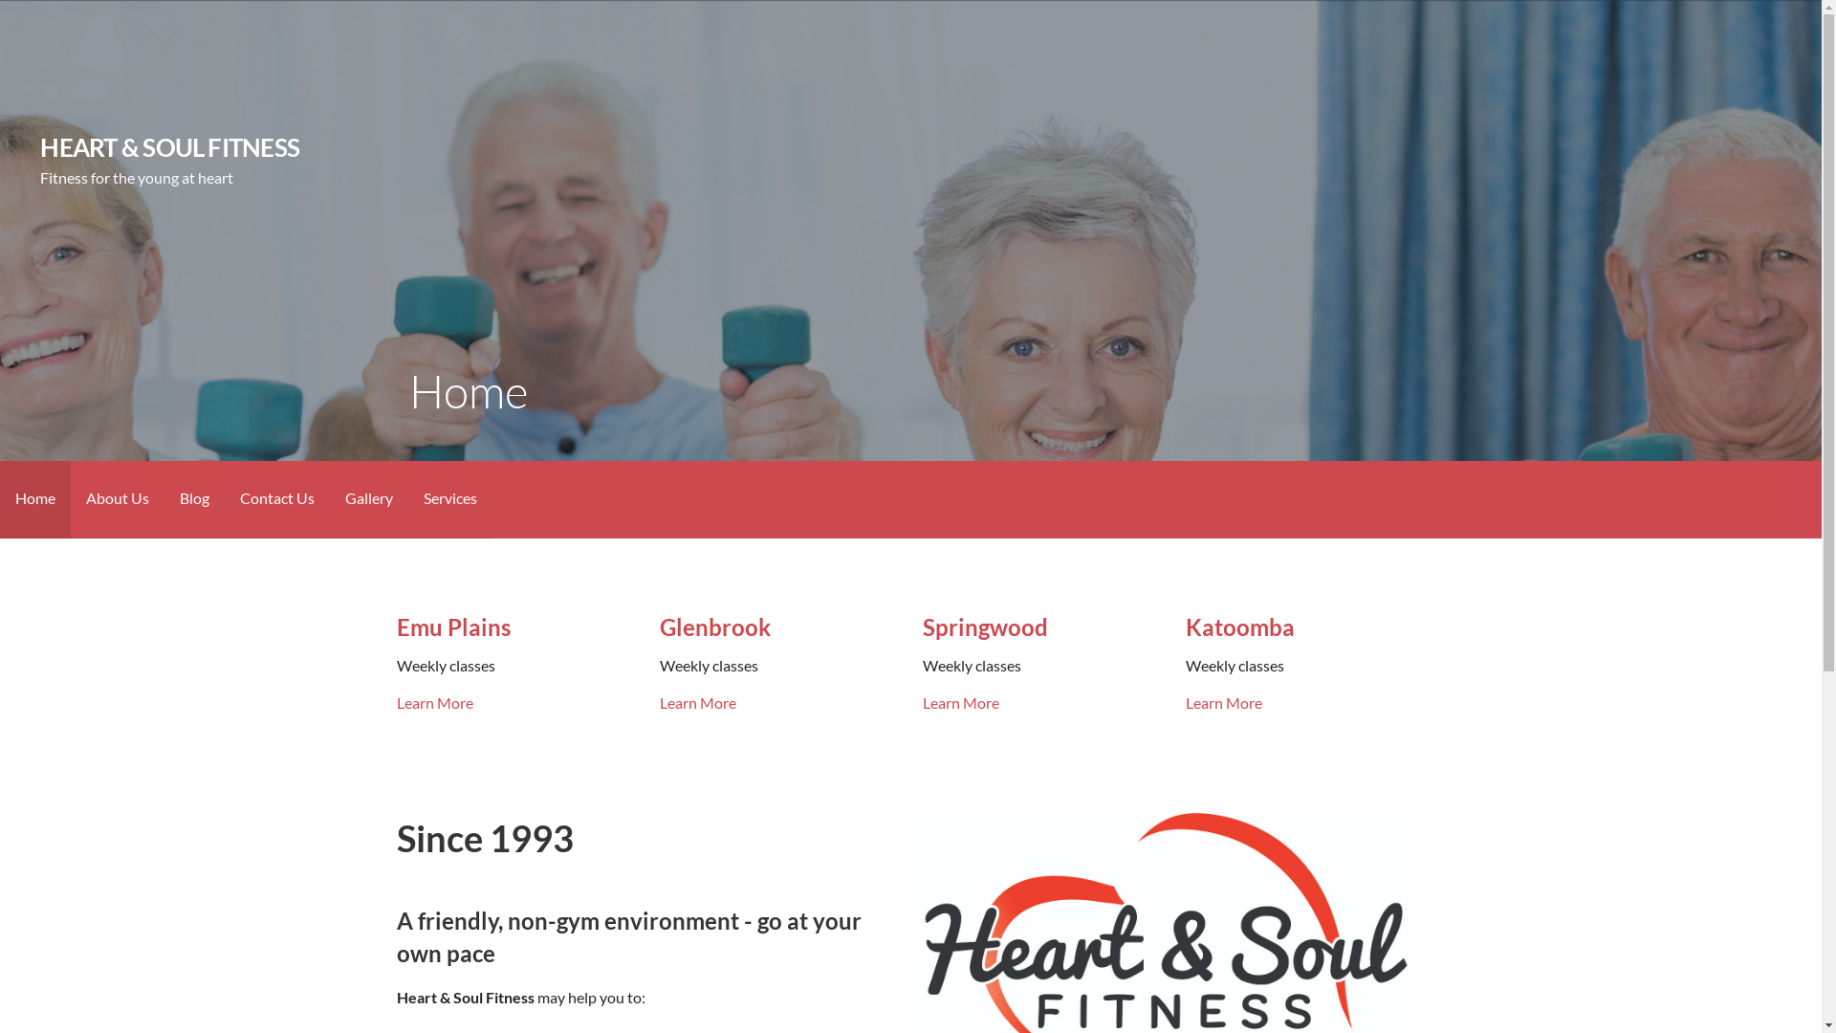  Describe the element at coordinates (1240, 627) in the screenshot. I see `Katoomba` at that location.